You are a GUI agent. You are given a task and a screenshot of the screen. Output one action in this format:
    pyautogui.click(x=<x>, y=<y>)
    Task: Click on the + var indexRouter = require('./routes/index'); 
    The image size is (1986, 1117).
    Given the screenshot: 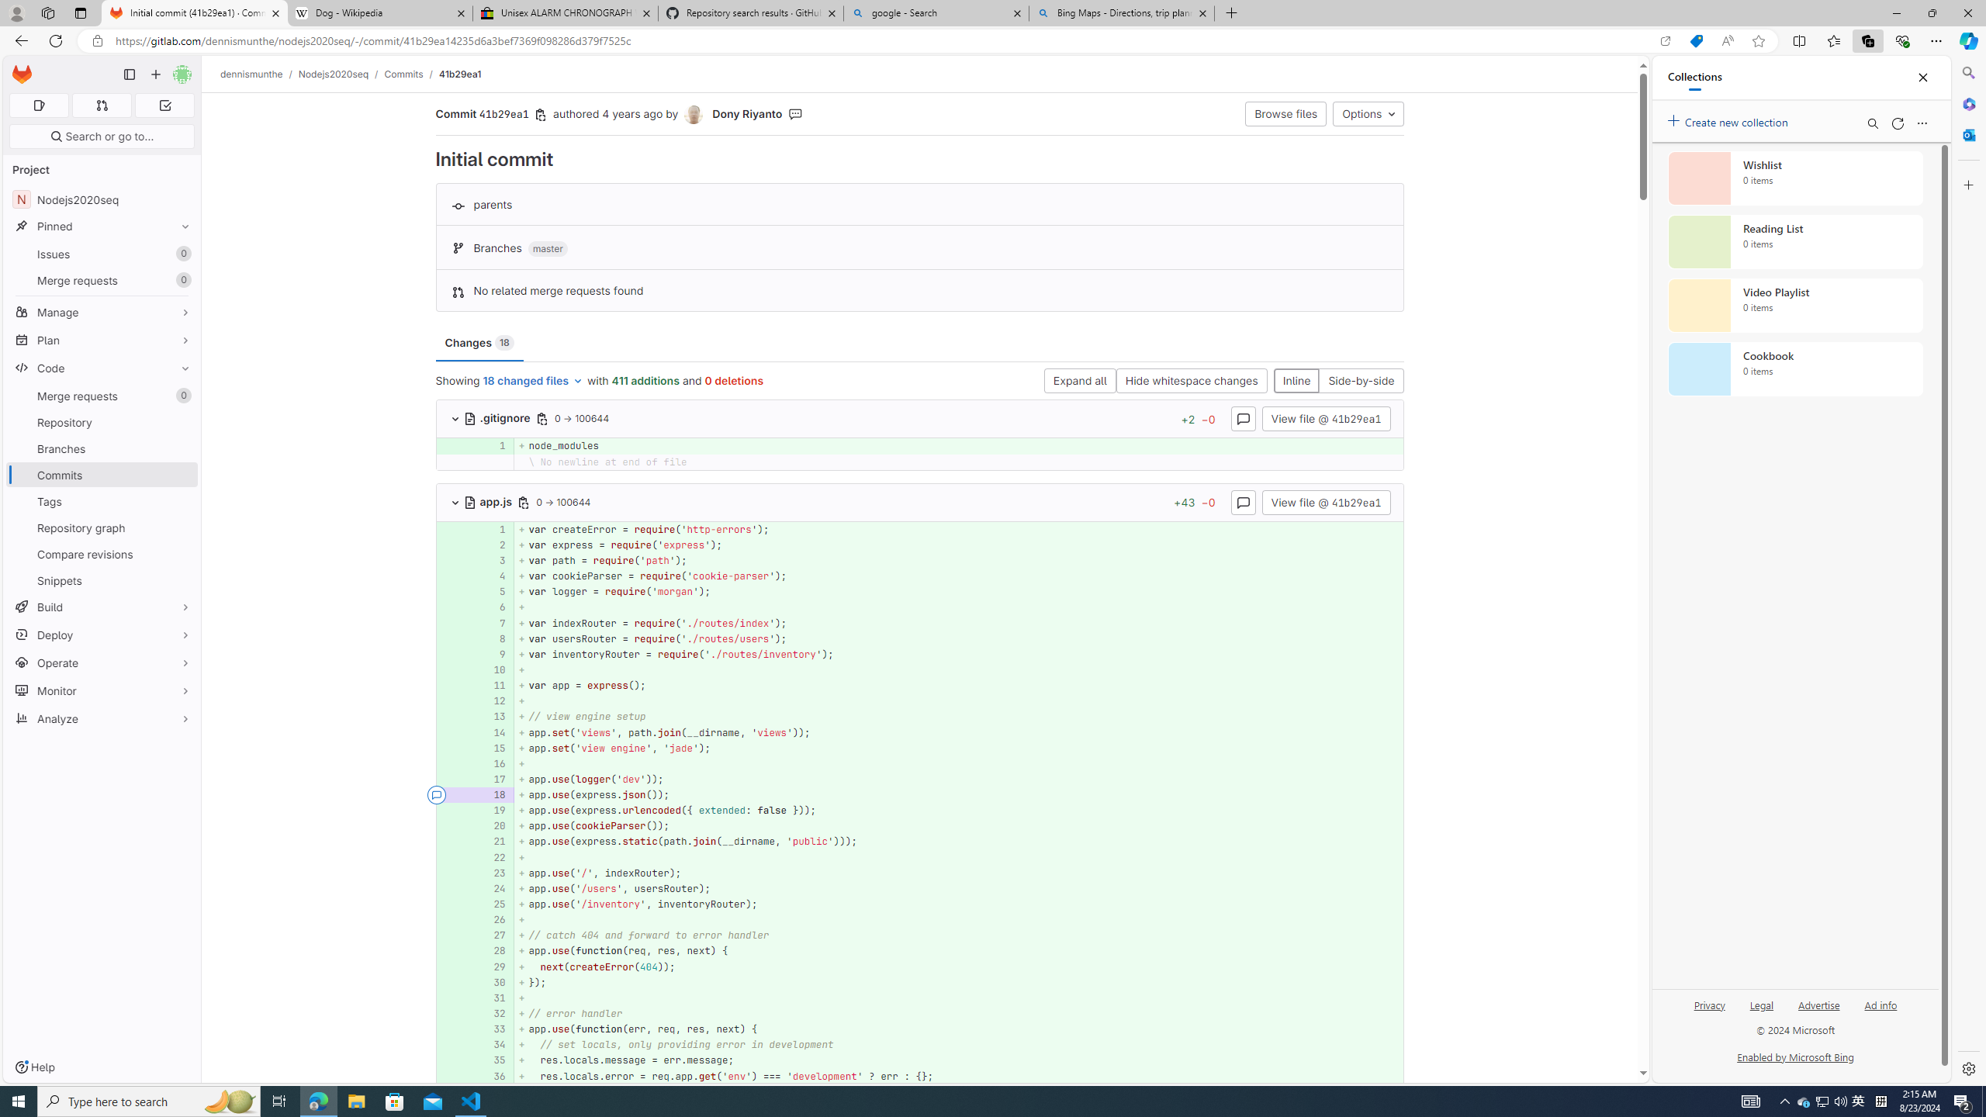 What is the action you would take?
    pyautogui.click(x=959, y=623)
    